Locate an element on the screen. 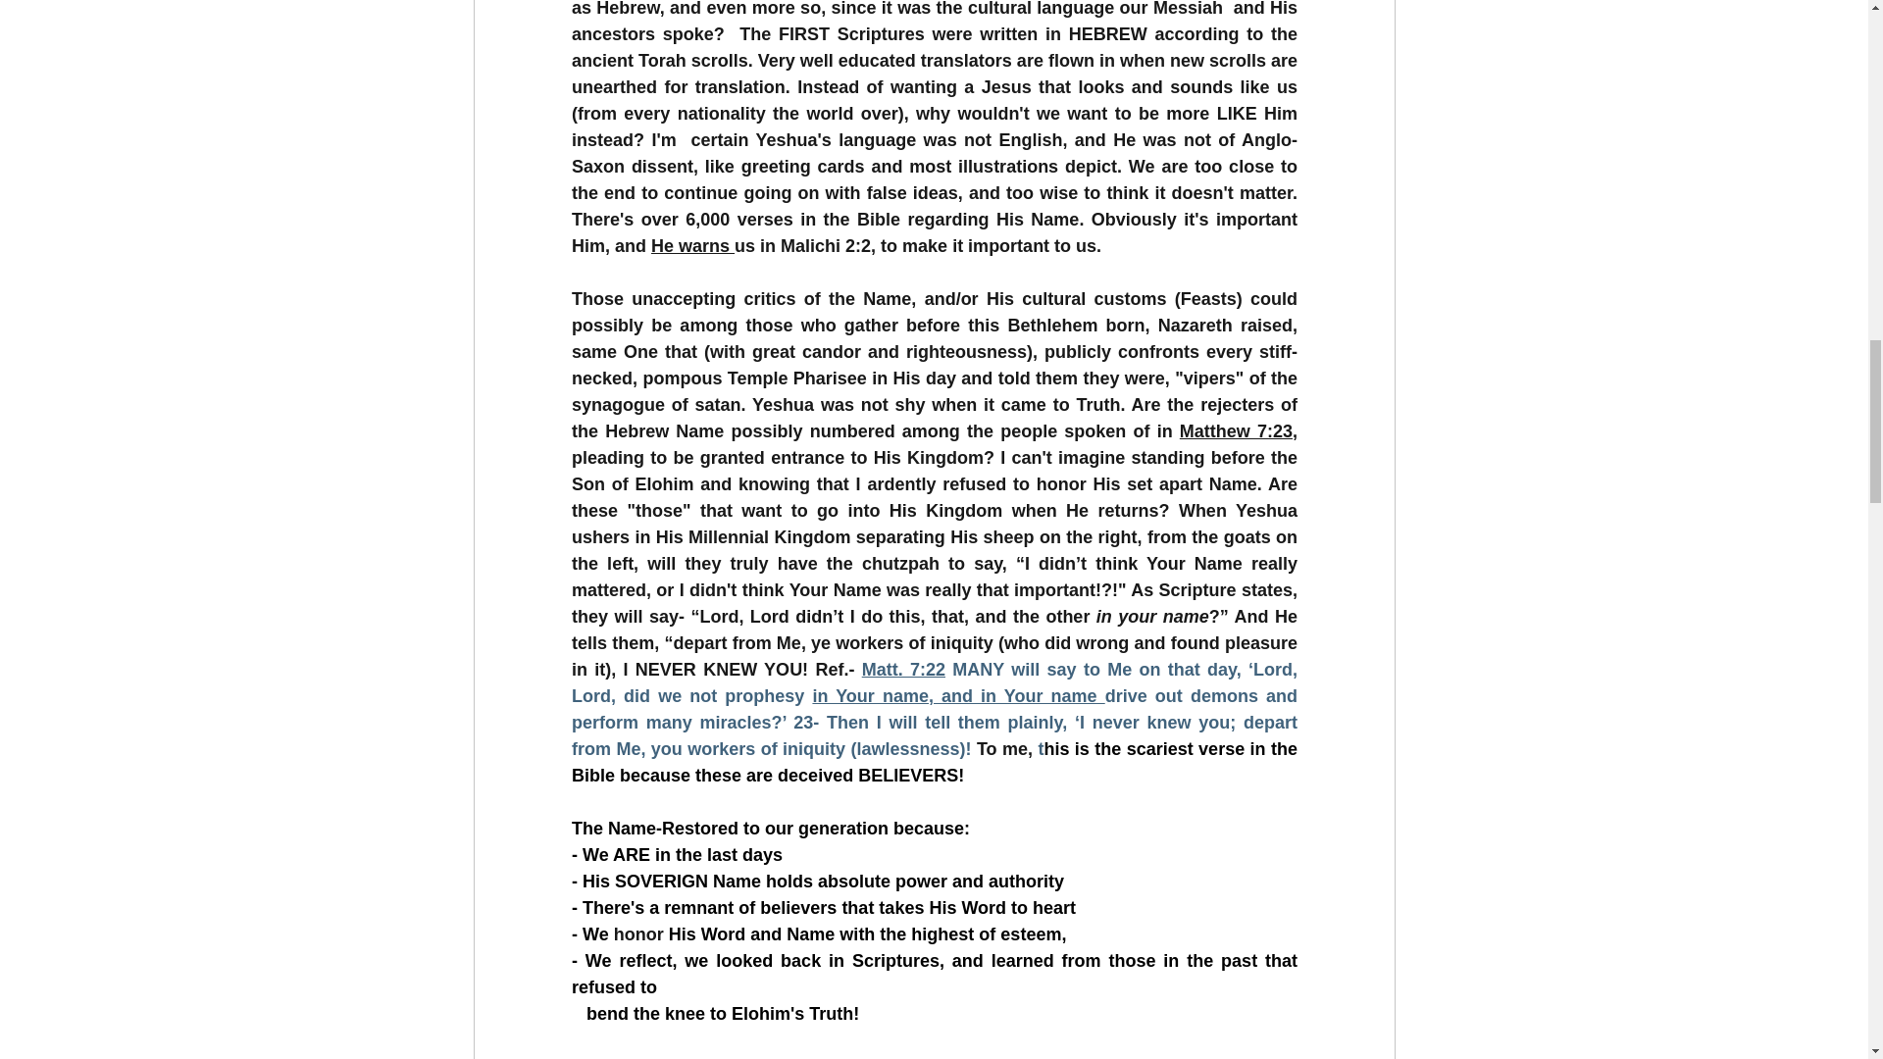 The width and height of the screenshot is (1883, 1059). workers is located at coordinates (720, 749).